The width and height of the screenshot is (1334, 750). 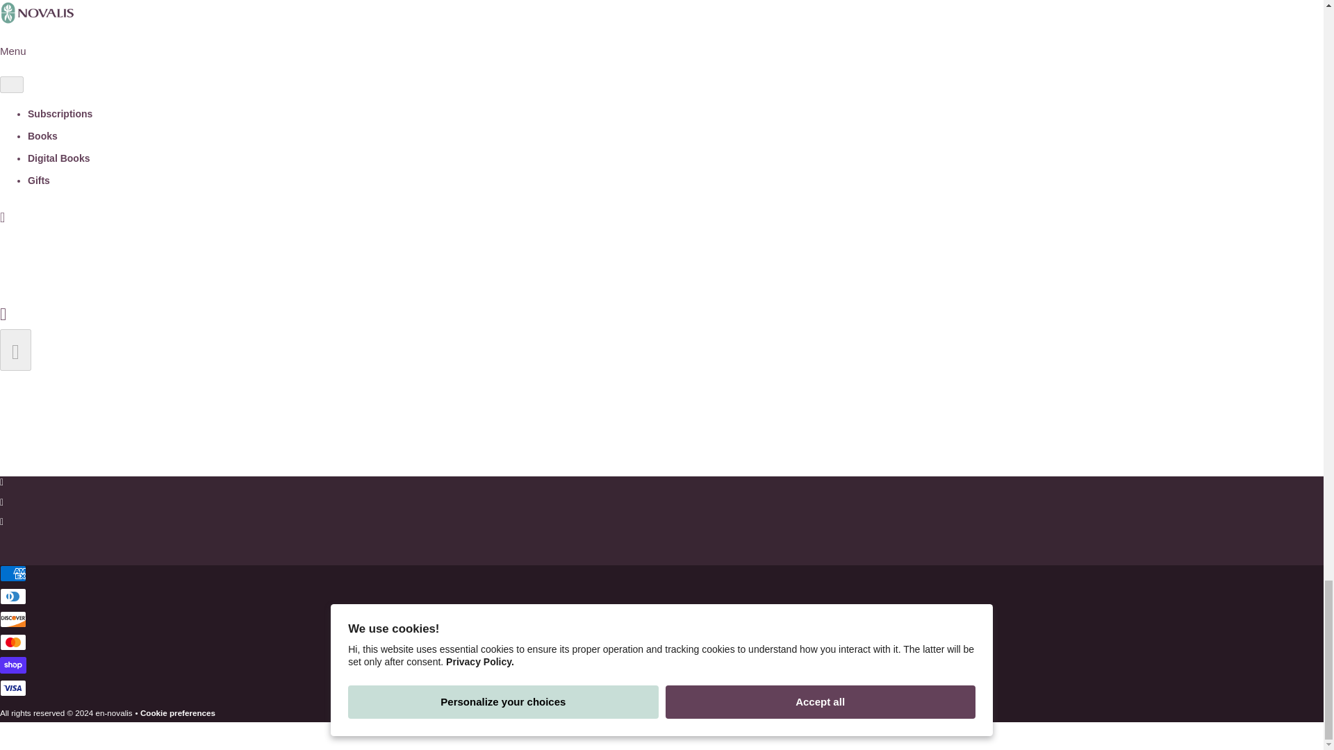 What do you see at coordinates (13, 574) in the screenshot?
I see `American Express` at bounding box center [13, 574].